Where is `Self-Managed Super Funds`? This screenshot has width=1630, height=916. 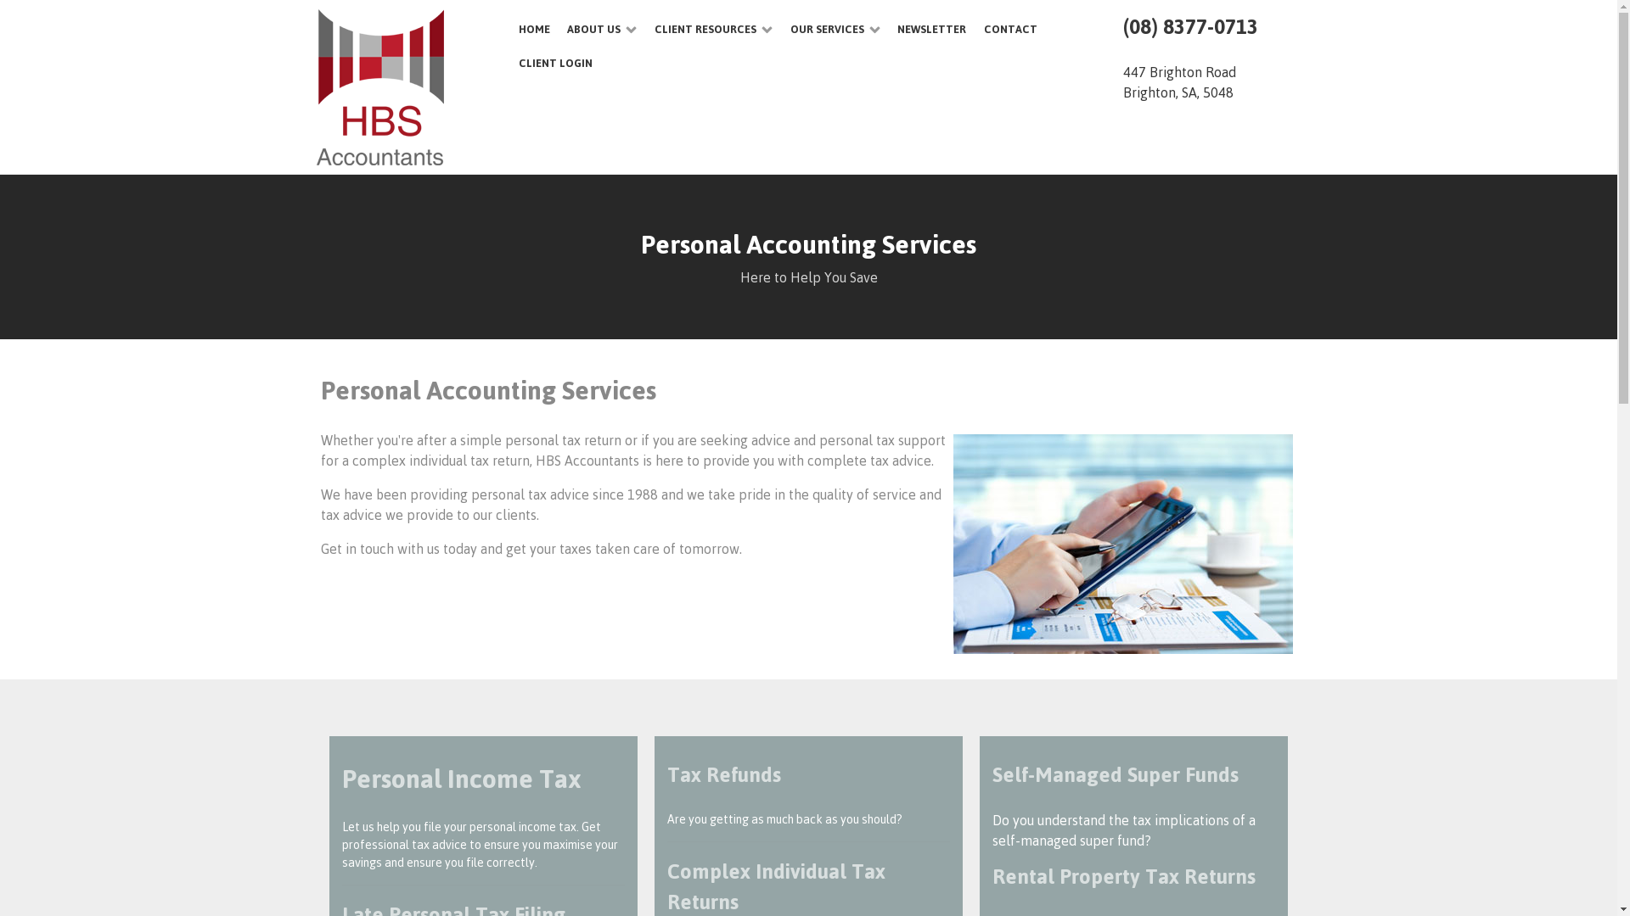 Self-Managed Super Funds is located at coordinates (1116, 774).